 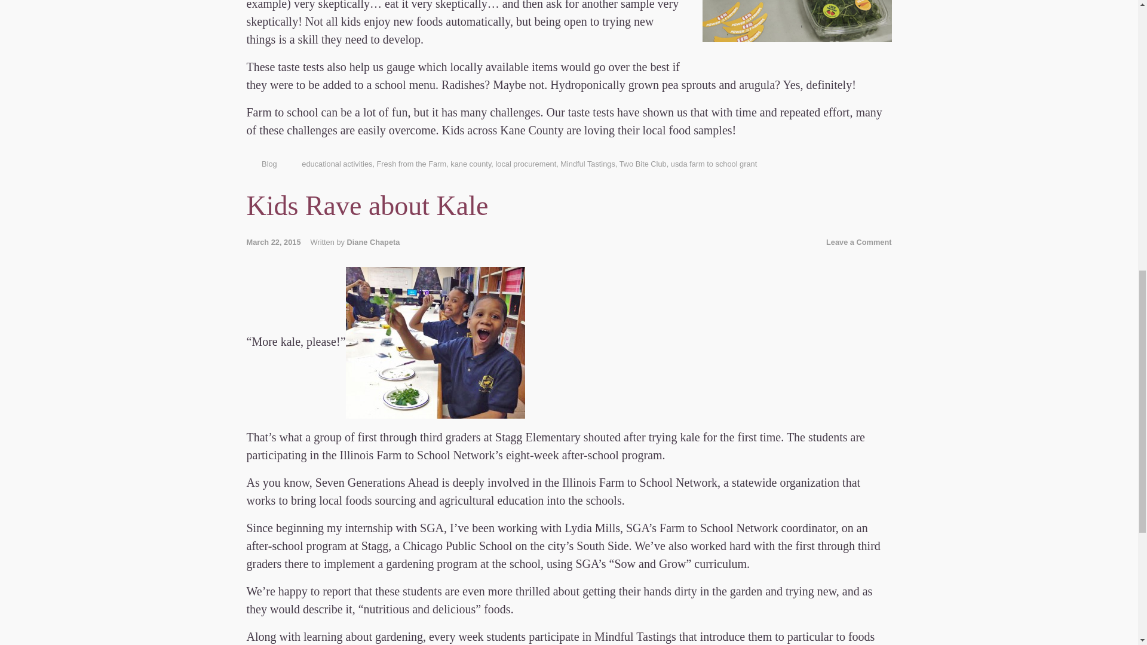 What do you see at coordinates (588, 164) in the screenshot?
I see `Mindful Tastings` at bounding box center [588, 164].